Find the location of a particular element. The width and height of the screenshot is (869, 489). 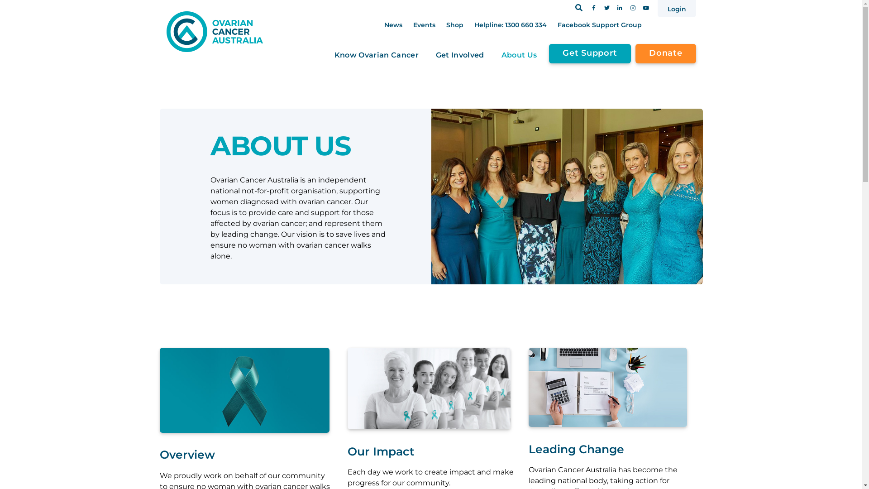

Login is located at coordinates (676, 9).